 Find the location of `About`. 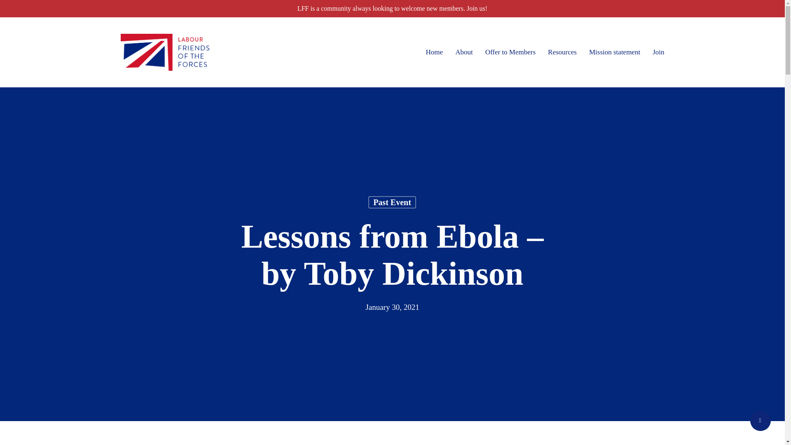

About is located at coordinates (464, 52).